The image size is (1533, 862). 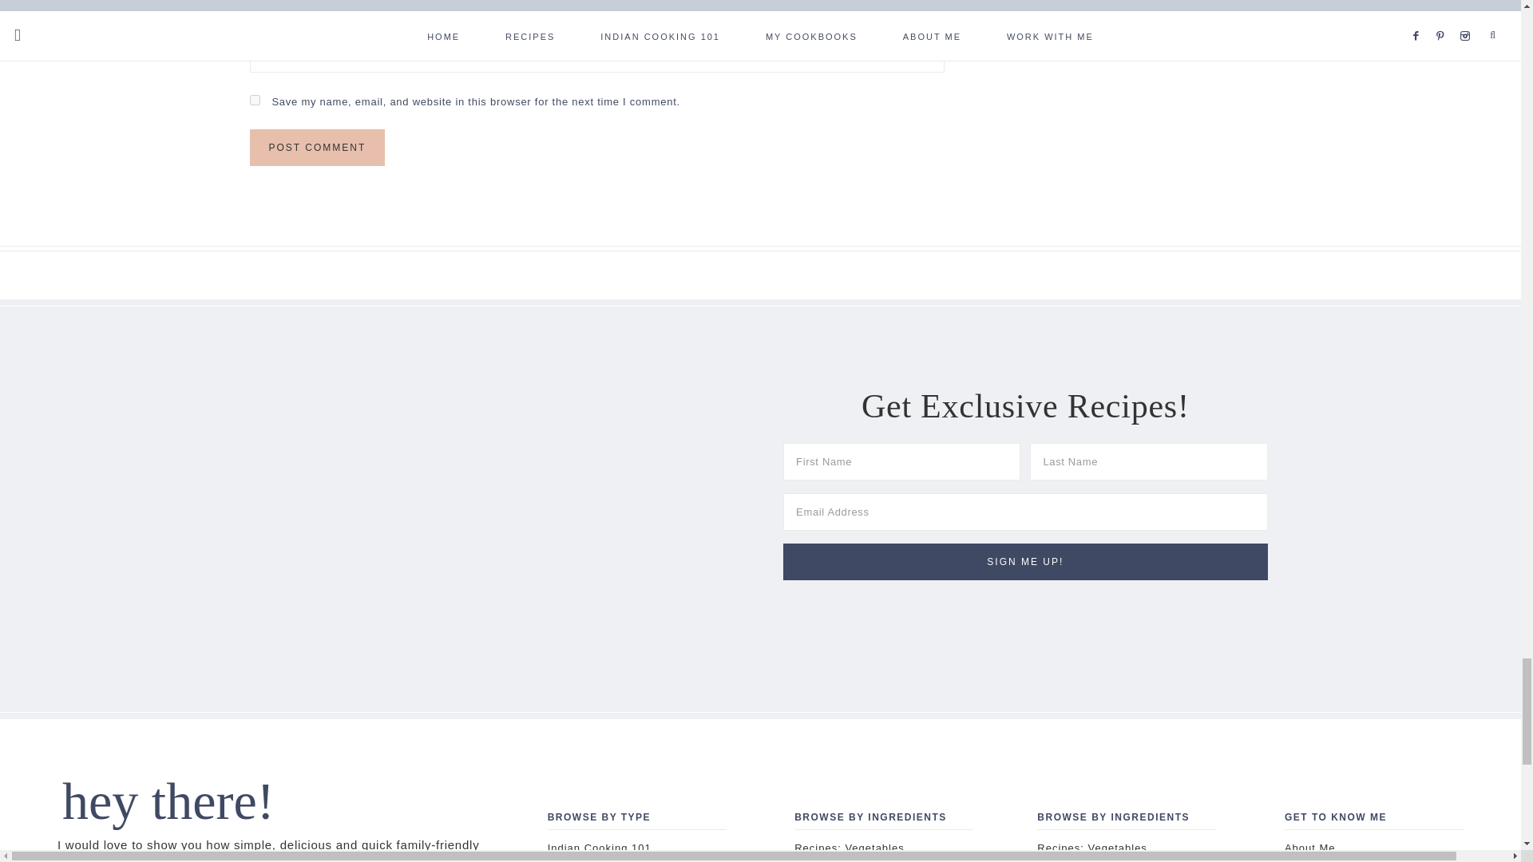 What do you see at coordinates (1025, 562) in the screenshot?
I see `Sign Me Up!` at bounding box center [1025, 562].